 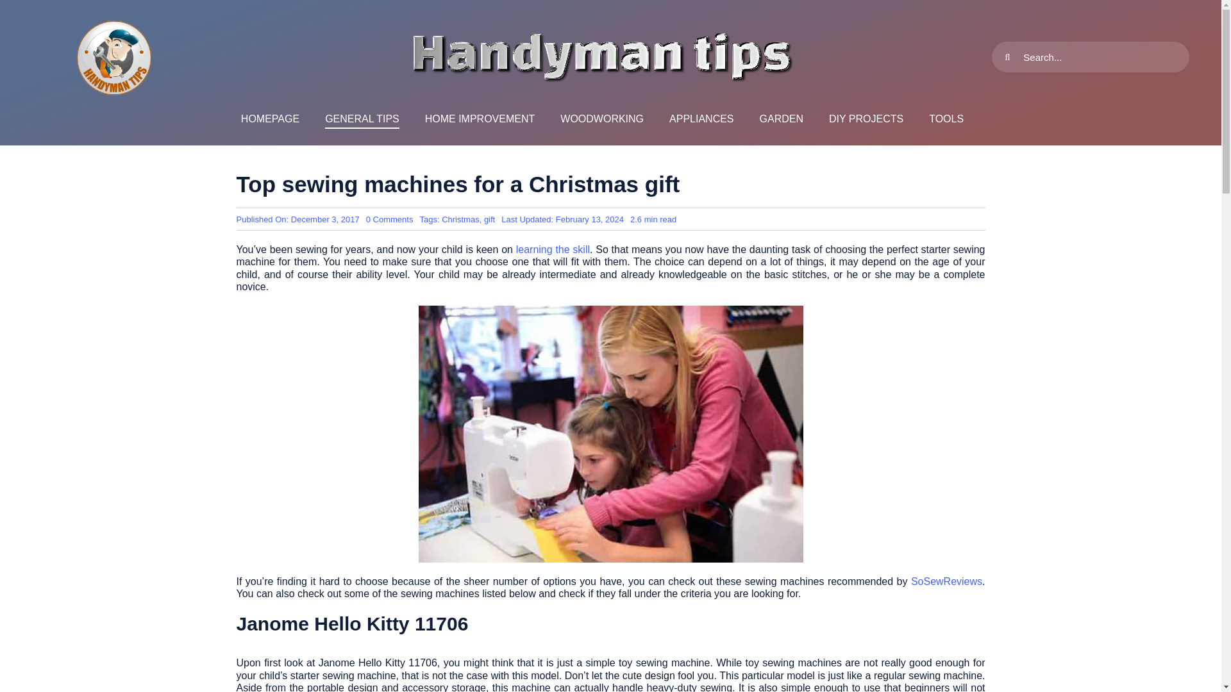 What do you see at coordinates (489, 219) in the screenshot?
I see `TOOLS` at bounding box center [489, 219].